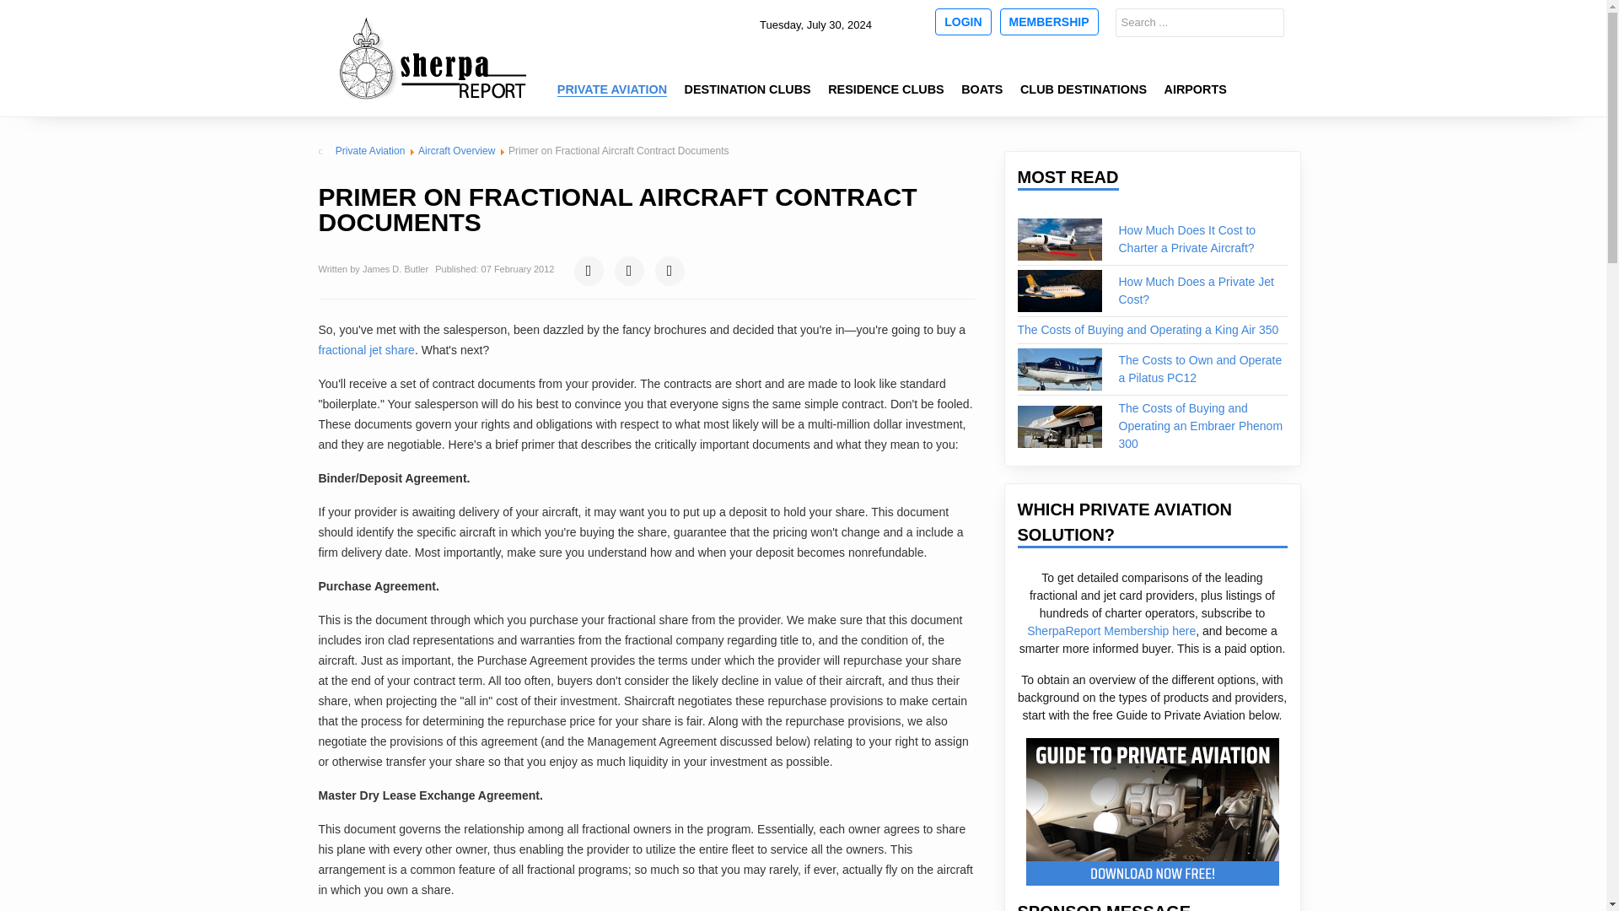 The image size is (1619, 911). What do you see at coordinates (1049, 22) in the screenshot?
I see `MEMBERSHIP` at bounding box center [1049, 22].